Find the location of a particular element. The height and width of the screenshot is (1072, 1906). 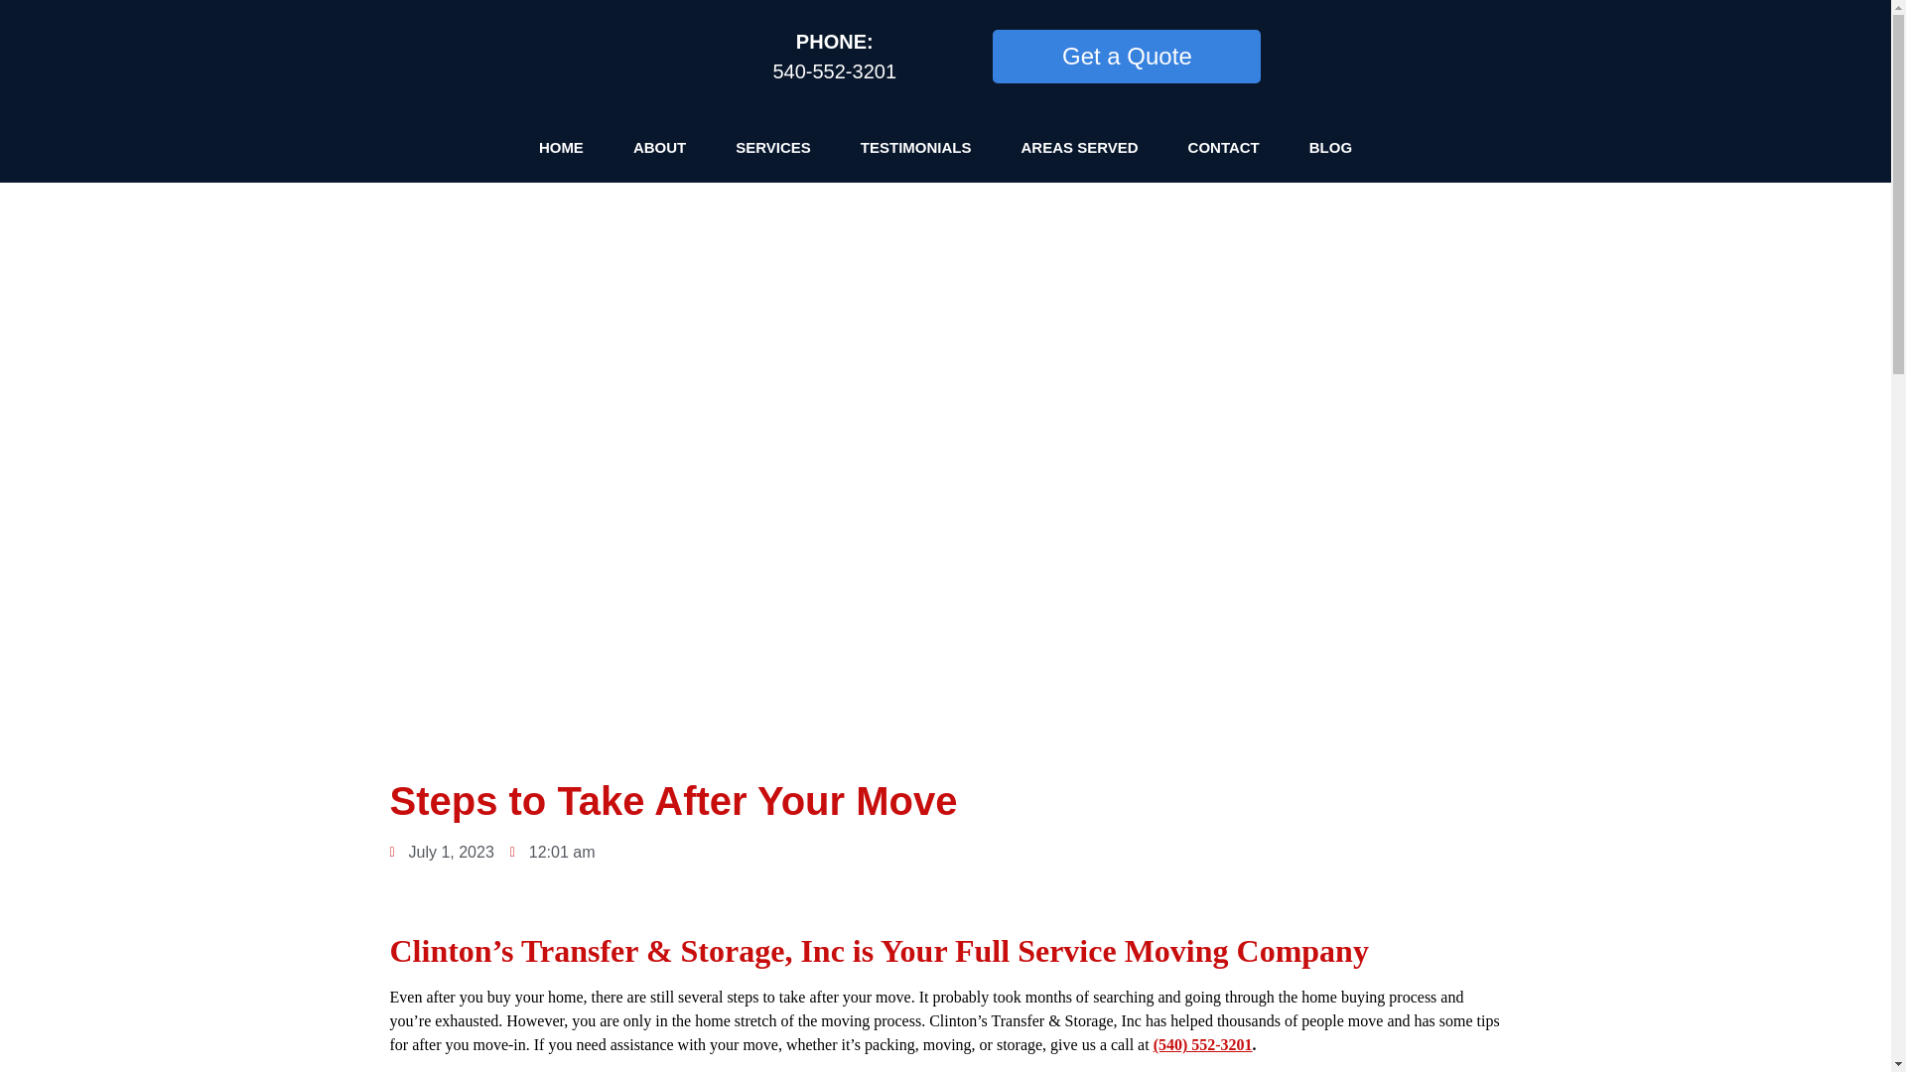

Get a Quote is located at coordinates (1126, 57).